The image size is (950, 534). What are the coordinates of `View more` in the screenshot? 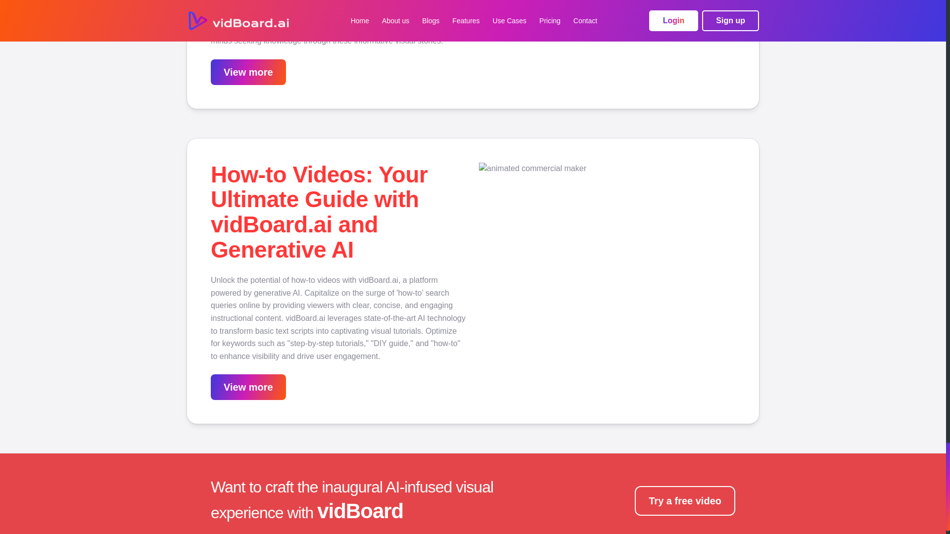 It's located at (248, 73).